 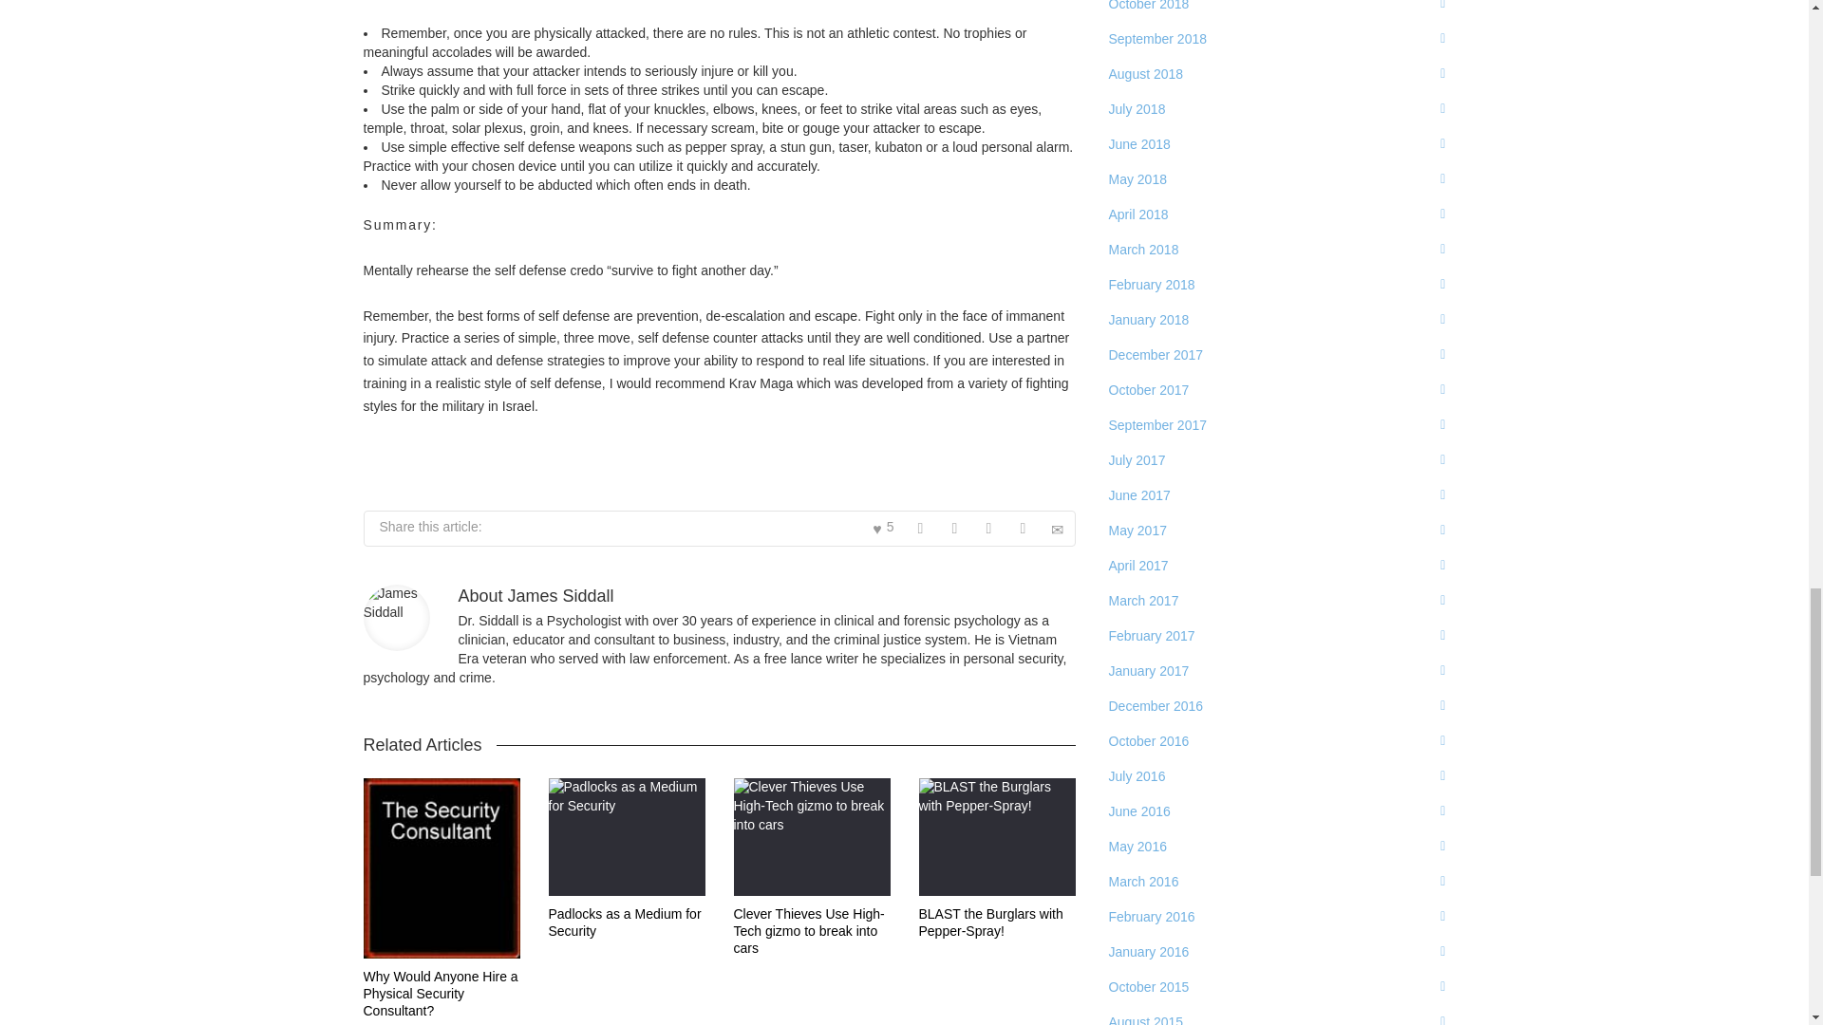 What do you see at coordinates (990, 922) in the screenshot?
I see `Permanent Link to BLAST the Burglars with Pepper-Spray!` at bounding box center [990, 922].